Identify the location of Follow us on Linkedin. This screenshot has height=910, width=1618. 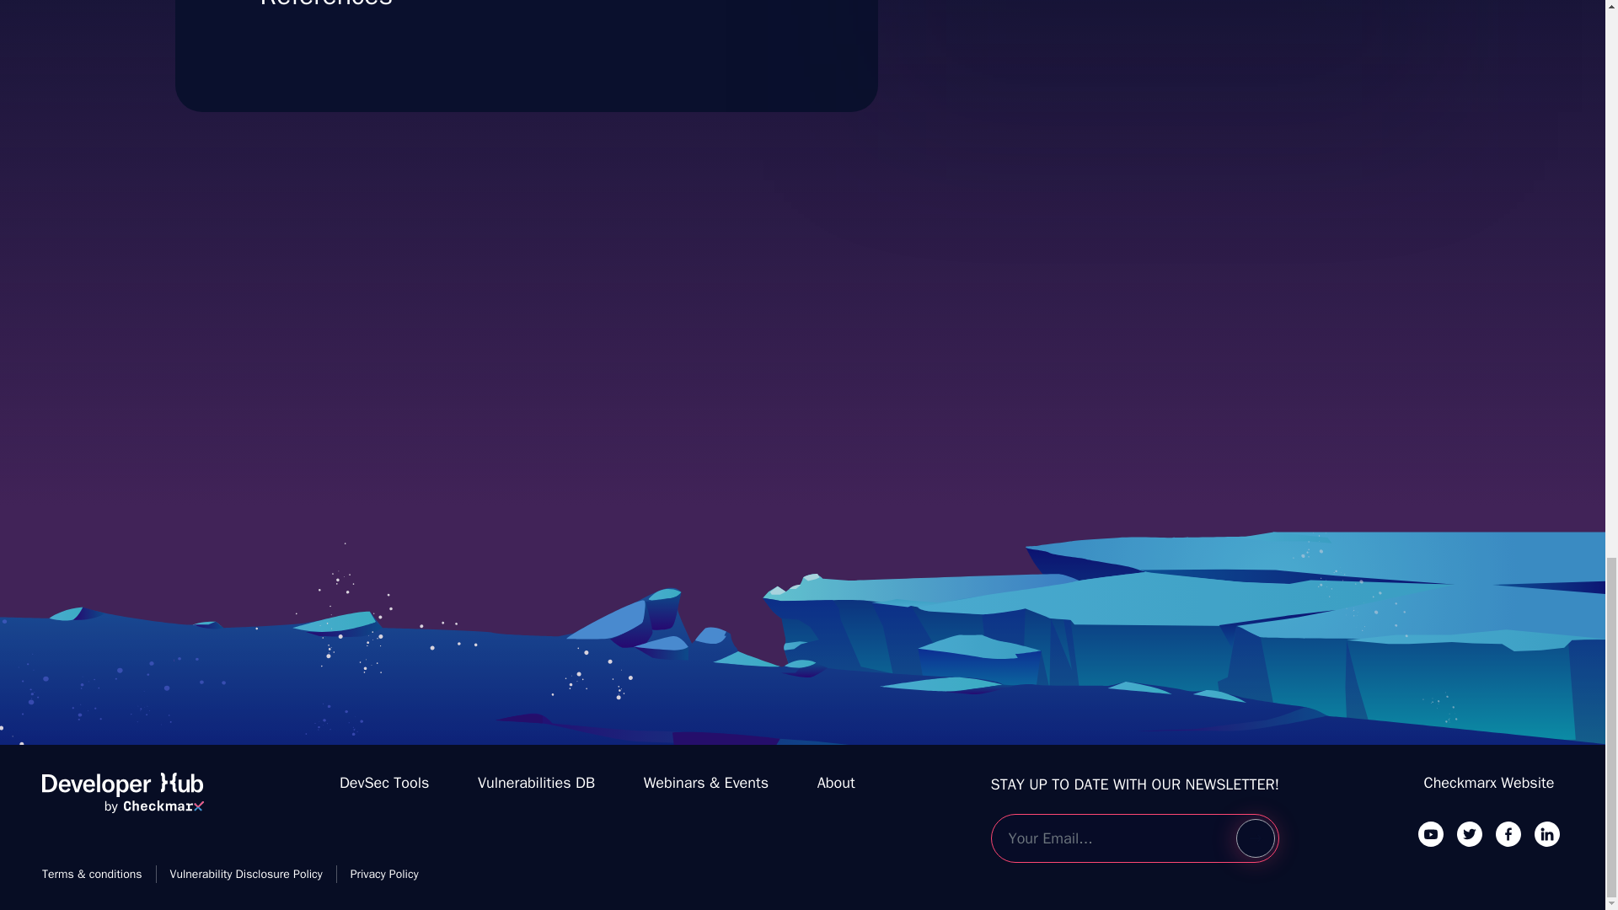
(1470, 833).